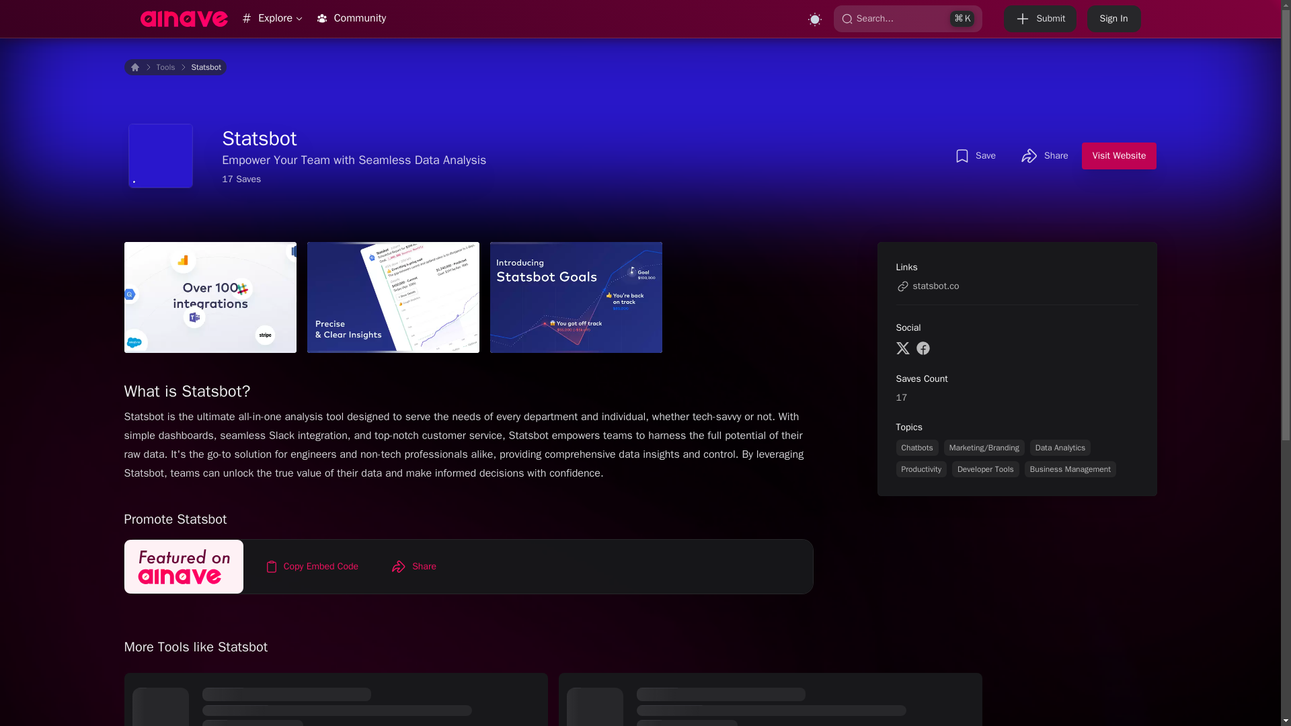 This screenshot has width=1291, height=726. I want to click on Sign In, so click(1113, 18).